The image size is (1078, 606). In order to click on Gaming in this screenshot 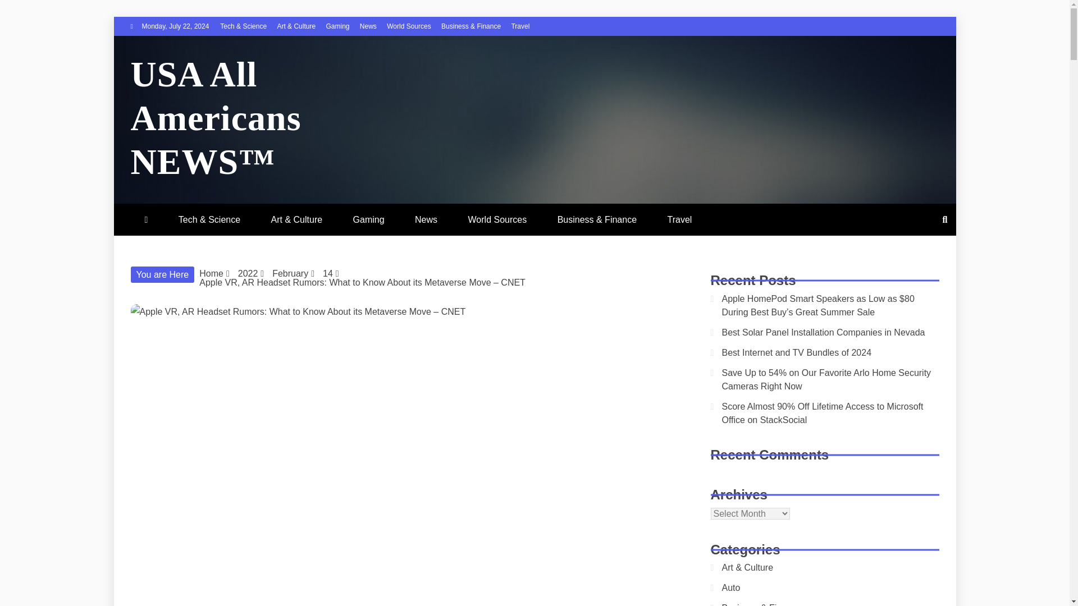, I will do `click(368, 219)`.